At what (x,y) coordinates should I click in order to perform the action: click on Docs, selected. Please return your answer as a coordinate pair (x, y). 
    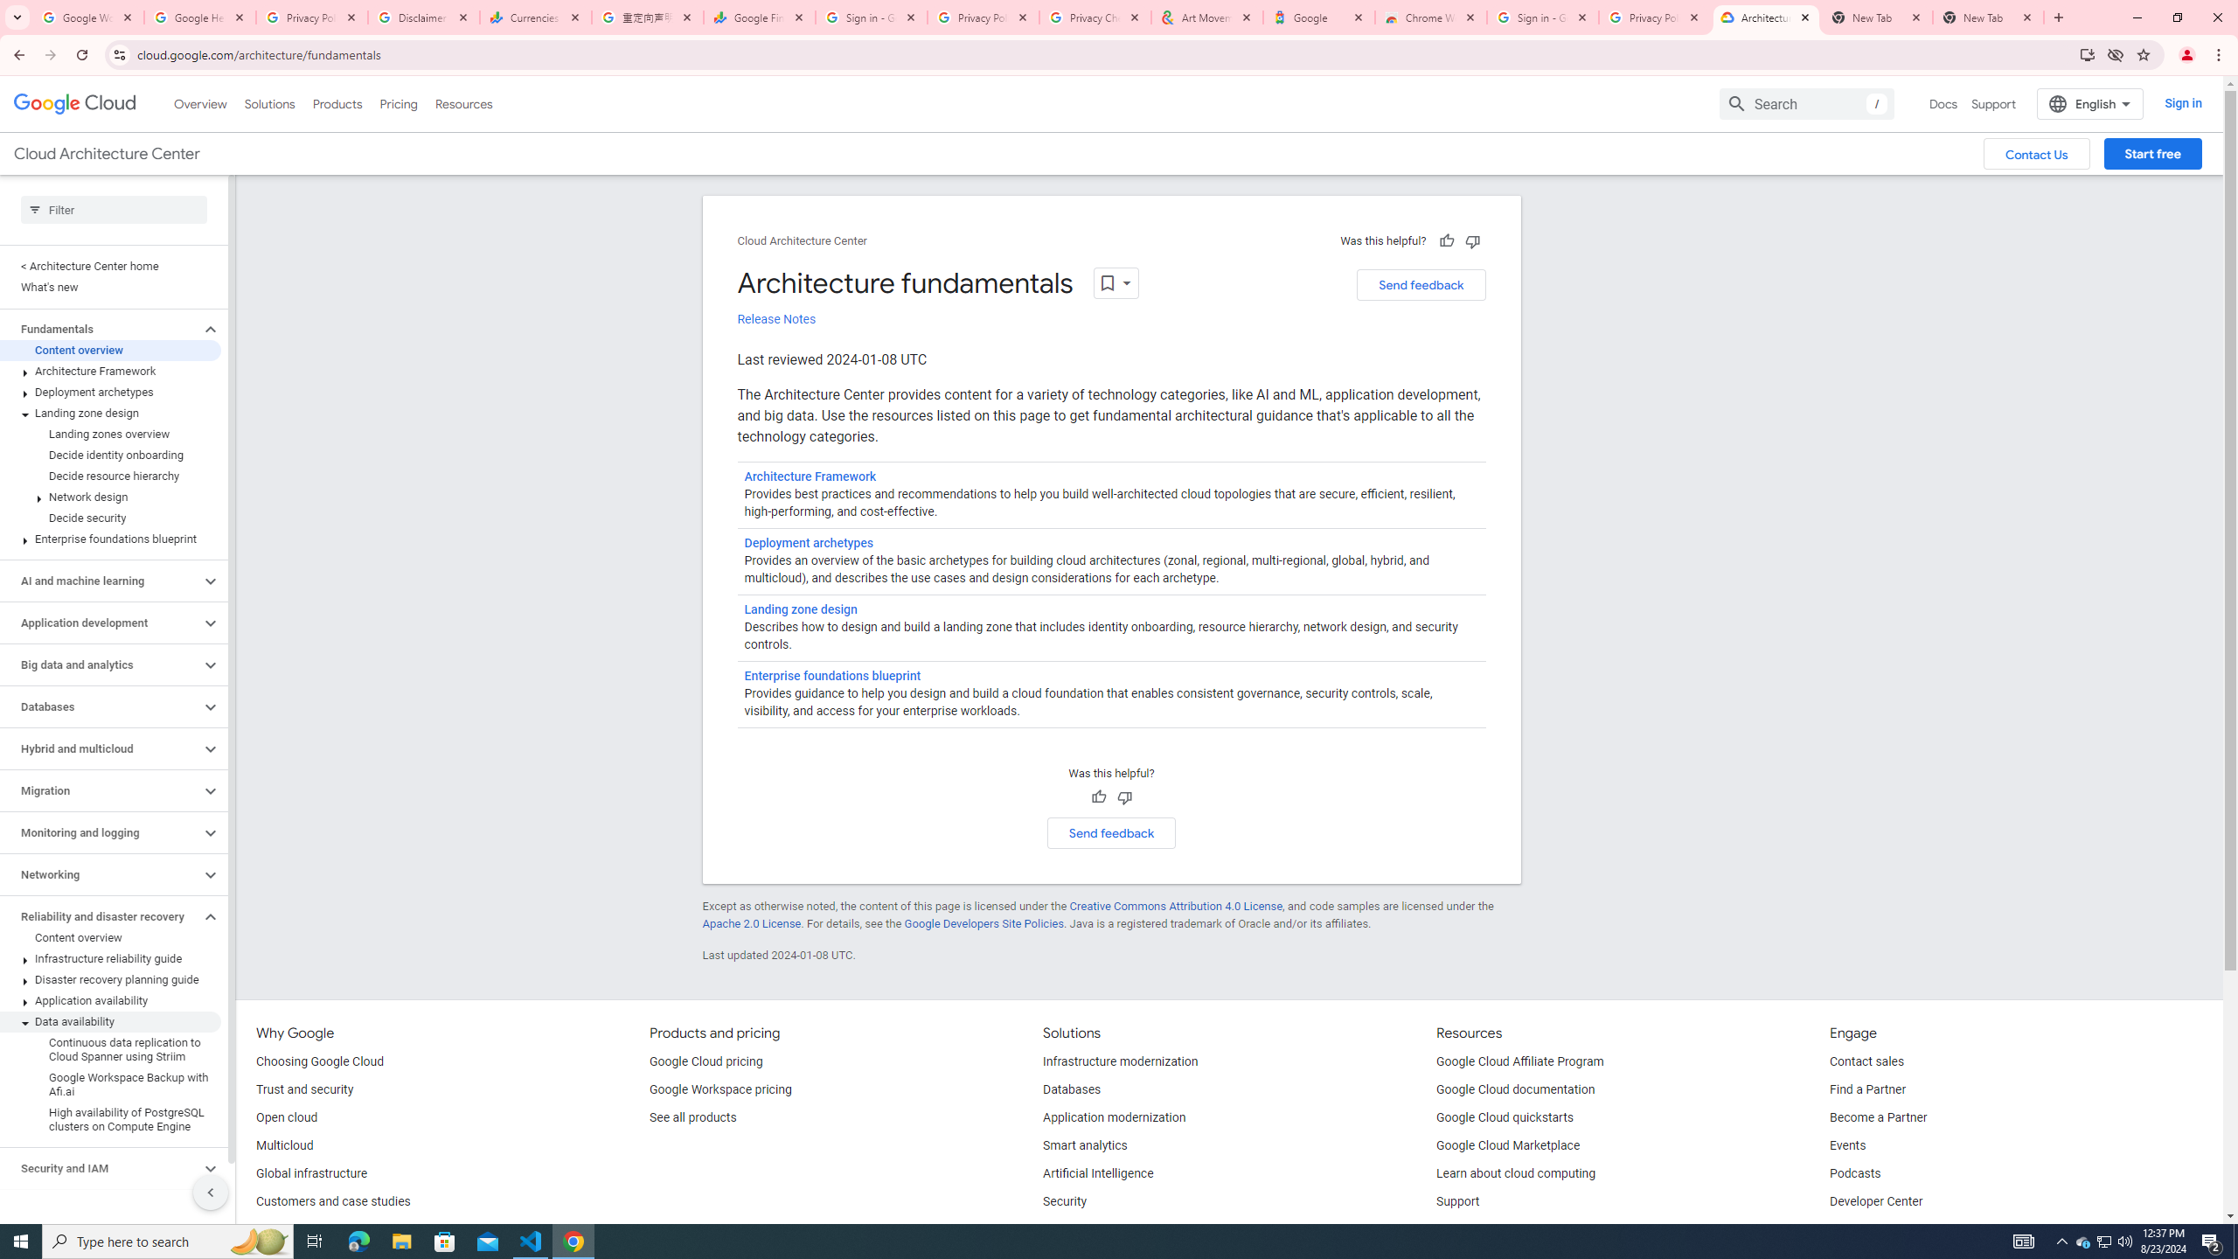
    Looking at the image, I should click on (1943, 103).